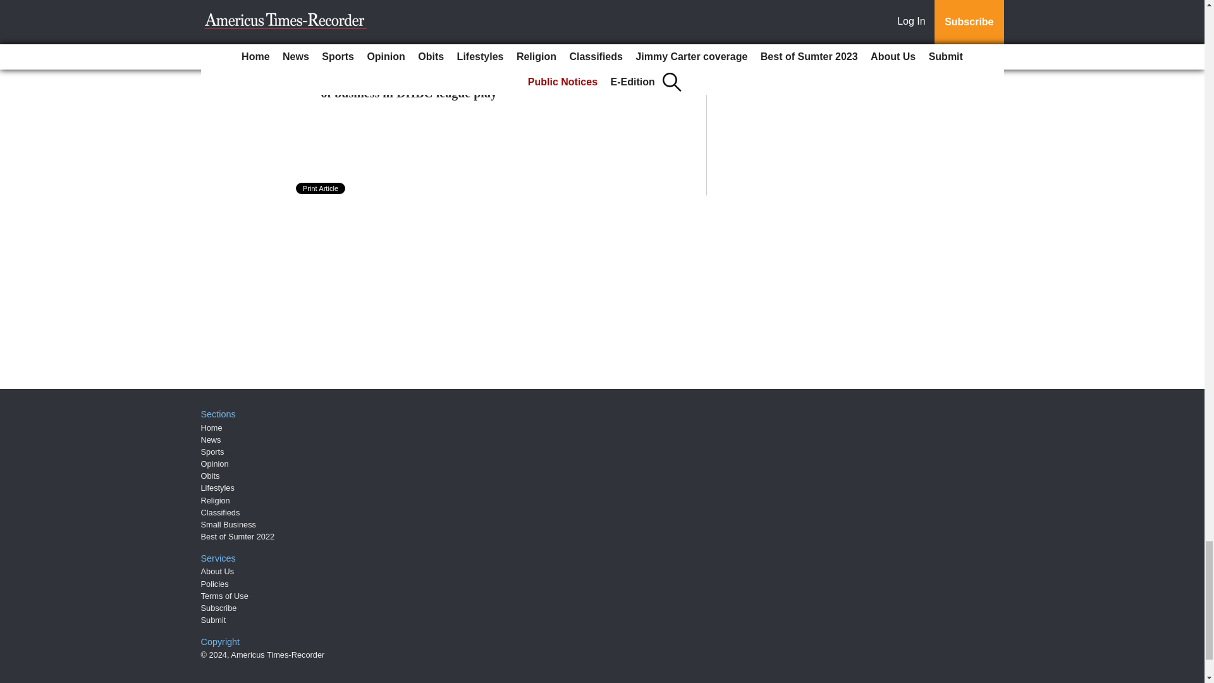 This screenshot has height=683, width=1214. What do you see at coordinates (210, 476) in the screenshot?
I see `Obits` at bounding box center [210, 476].